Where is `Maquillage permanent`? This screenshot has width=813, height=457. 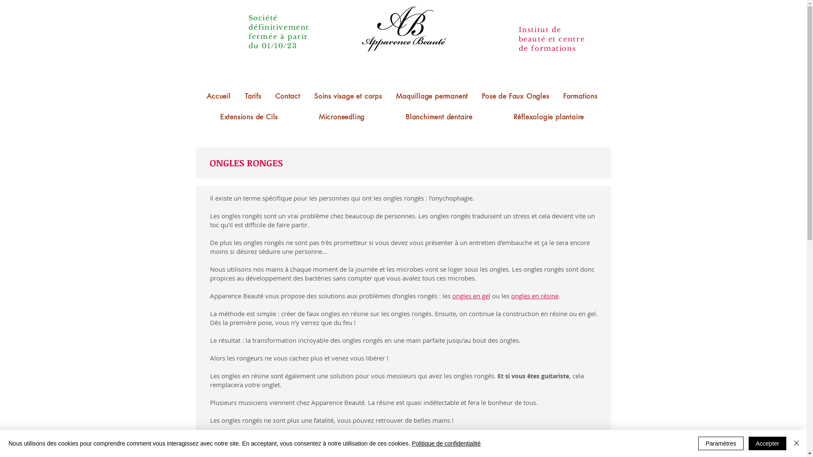
Maquillage permanent is located at coordinates (432, 96).